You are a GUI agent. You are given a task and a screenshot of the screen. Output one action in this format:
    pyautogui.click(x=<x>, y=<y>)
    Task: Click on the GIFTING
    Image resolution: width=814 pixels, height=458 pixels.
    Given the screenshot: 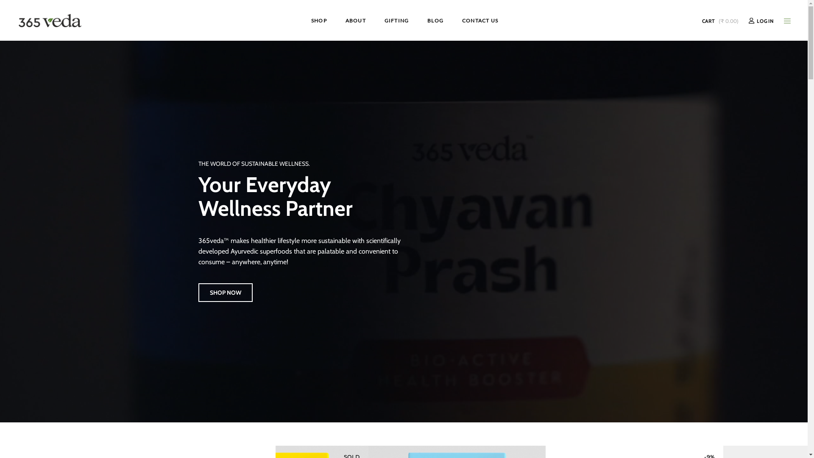 What is the action you would take?
    pyautogui.click(x=397, y=20)
    